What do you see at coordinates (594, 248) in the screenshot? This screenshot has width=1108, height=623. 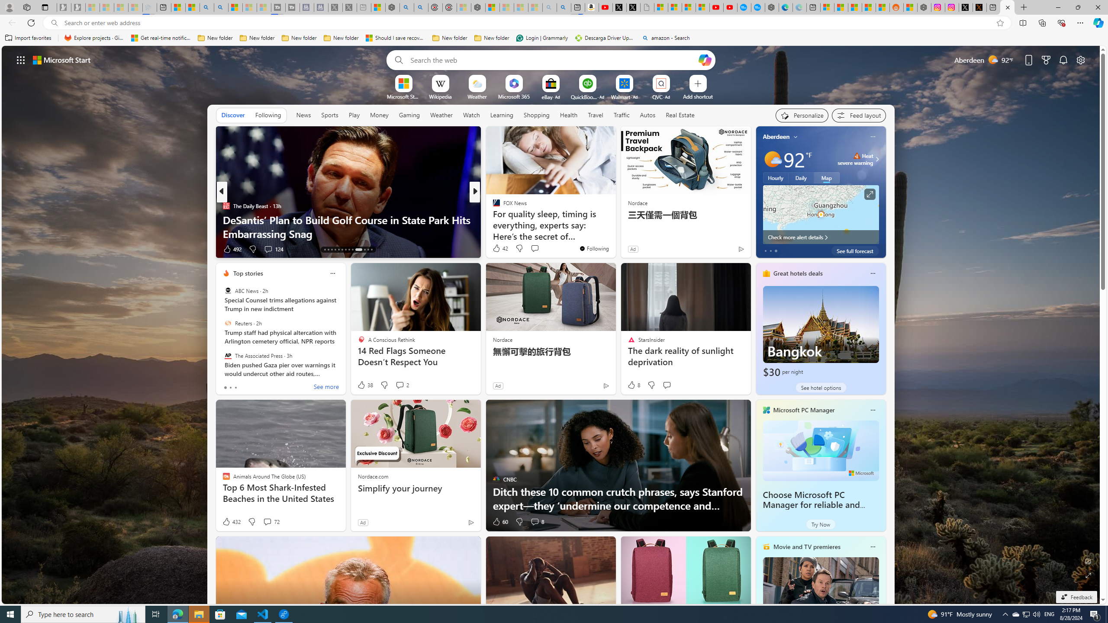 I see `You're following FOX News` at bounding box center [594, 248].